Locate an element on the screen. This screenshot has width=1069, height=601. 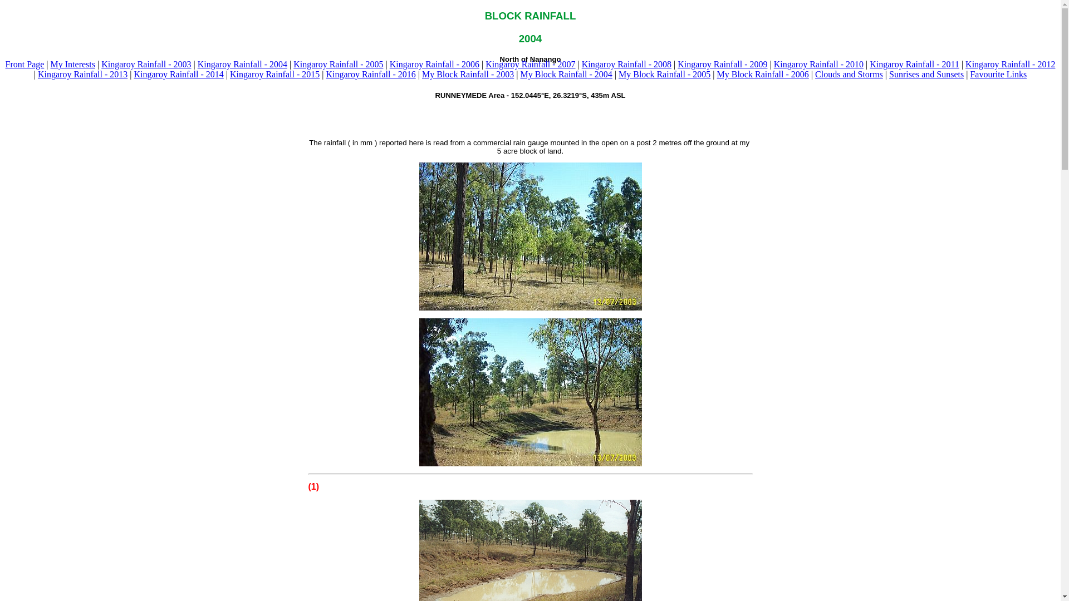
Kingaroy Rainfall - 2010 is located at coordinates (818, 65).